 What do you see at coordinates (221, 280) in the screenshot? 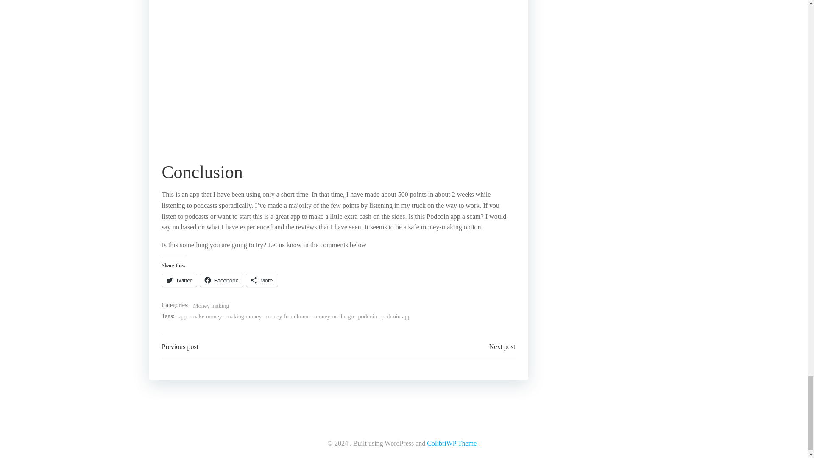
I see `Click to share on Facebook` at bounding box center [221, 280].